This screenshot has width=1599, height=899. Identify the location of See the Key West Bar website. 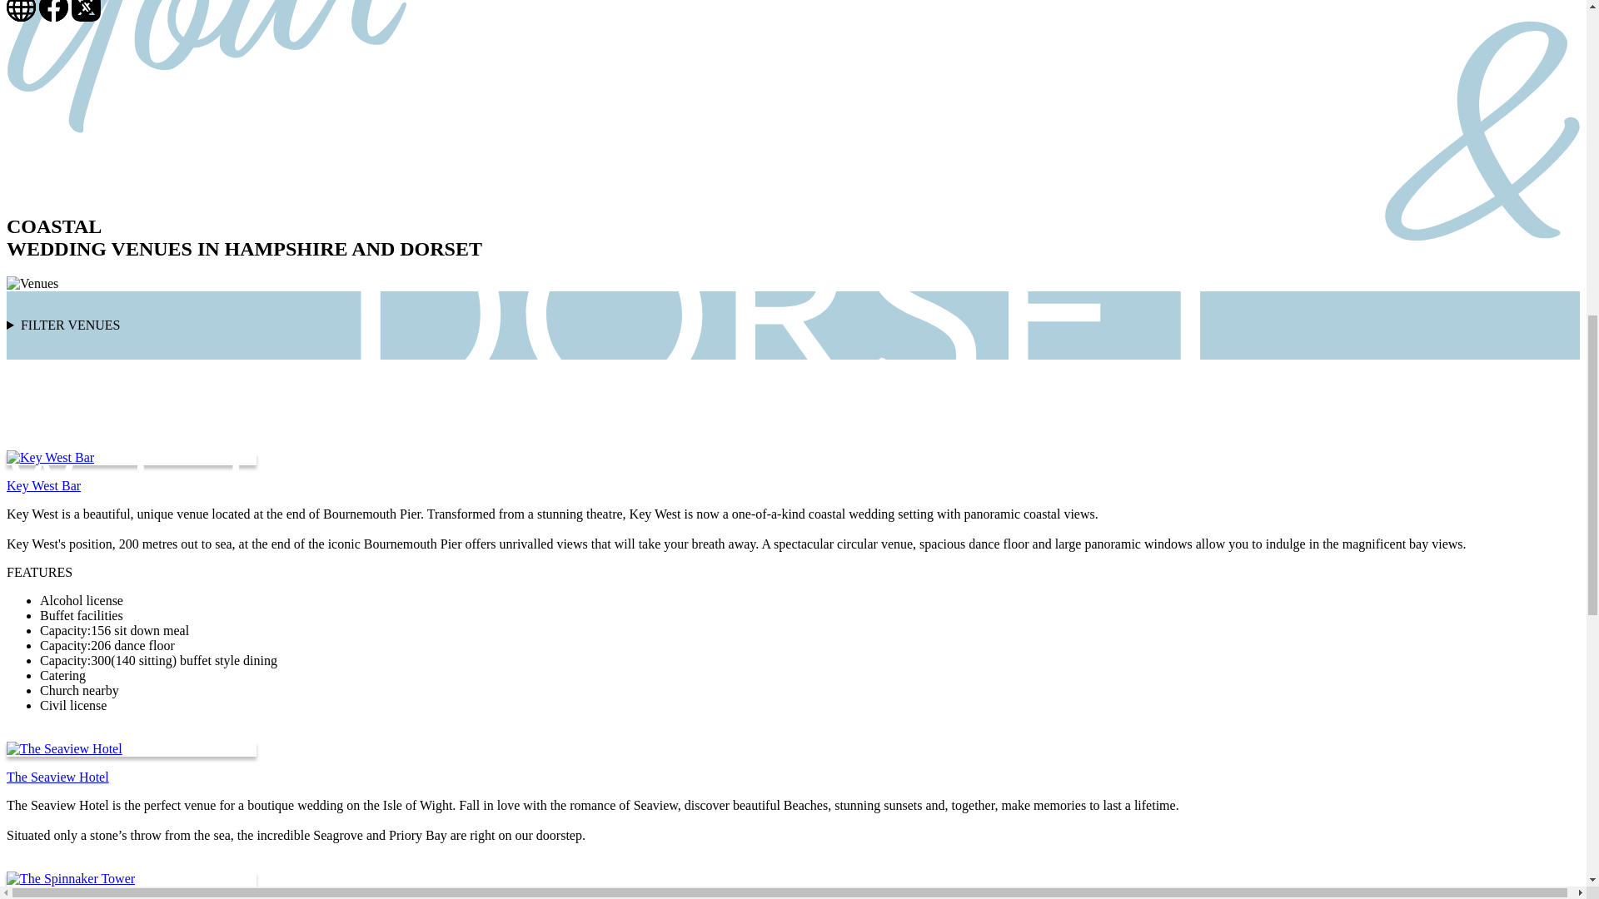
(20, 17).